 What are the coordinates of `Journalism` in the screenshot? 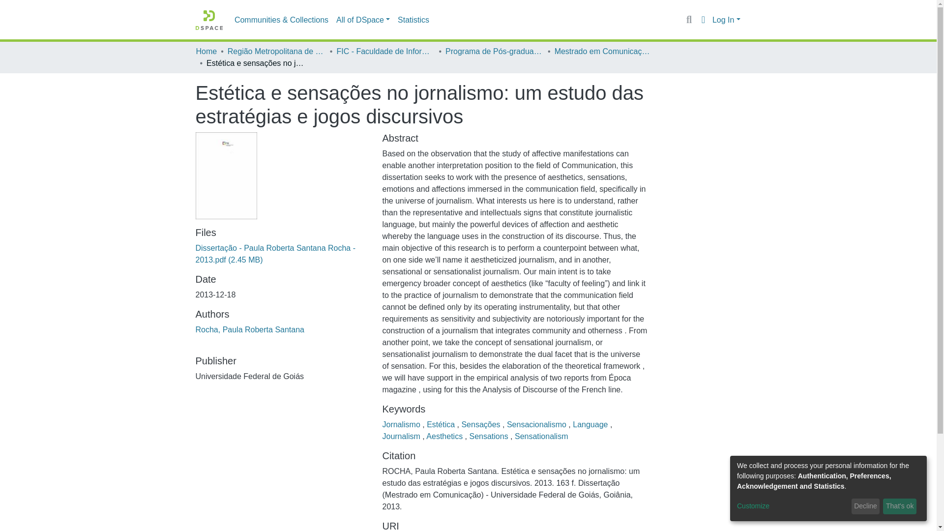 It's located at (402, 437).